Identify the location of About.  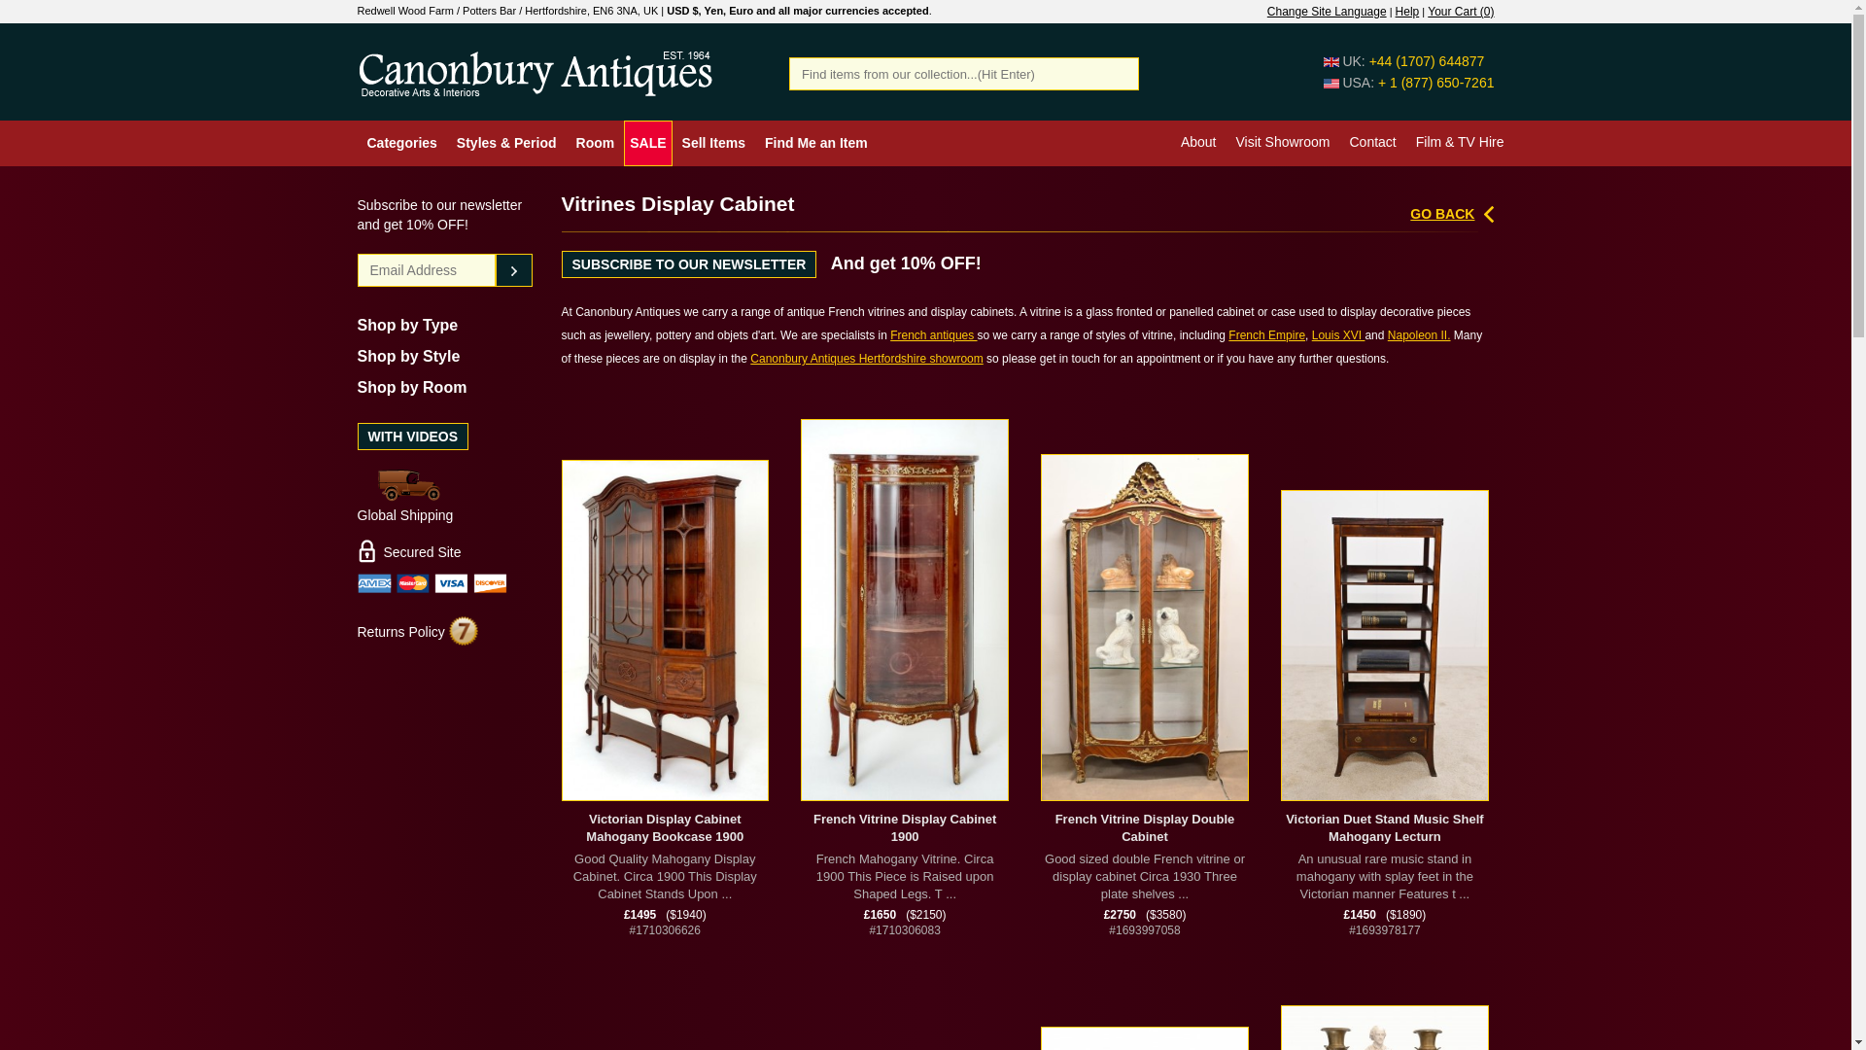
(1193, 142).